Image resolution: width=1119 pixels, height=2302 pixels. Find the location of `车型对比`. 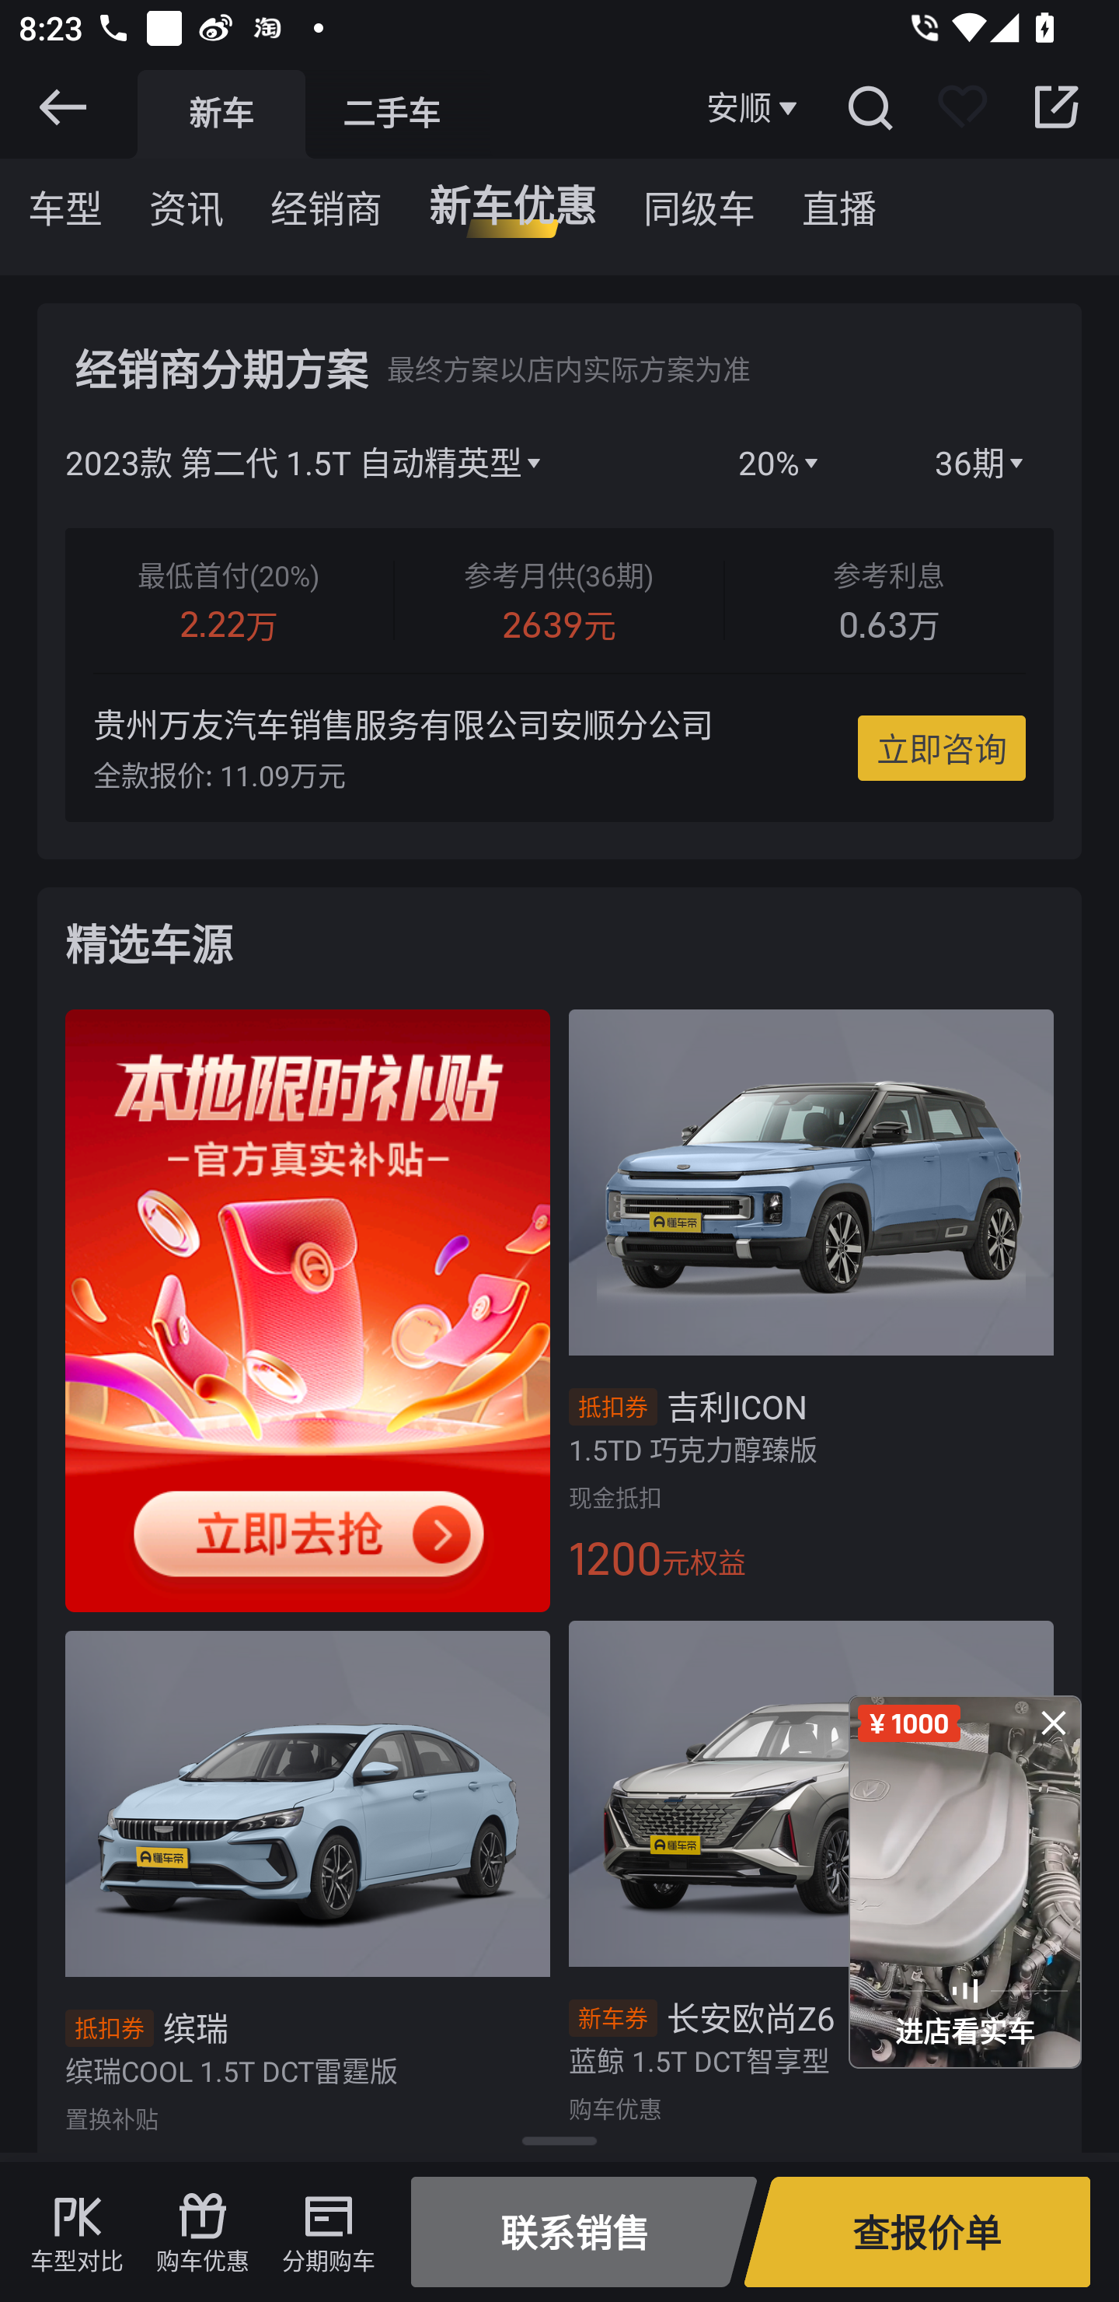

车型对比 is located at coordinates (76, 2232).